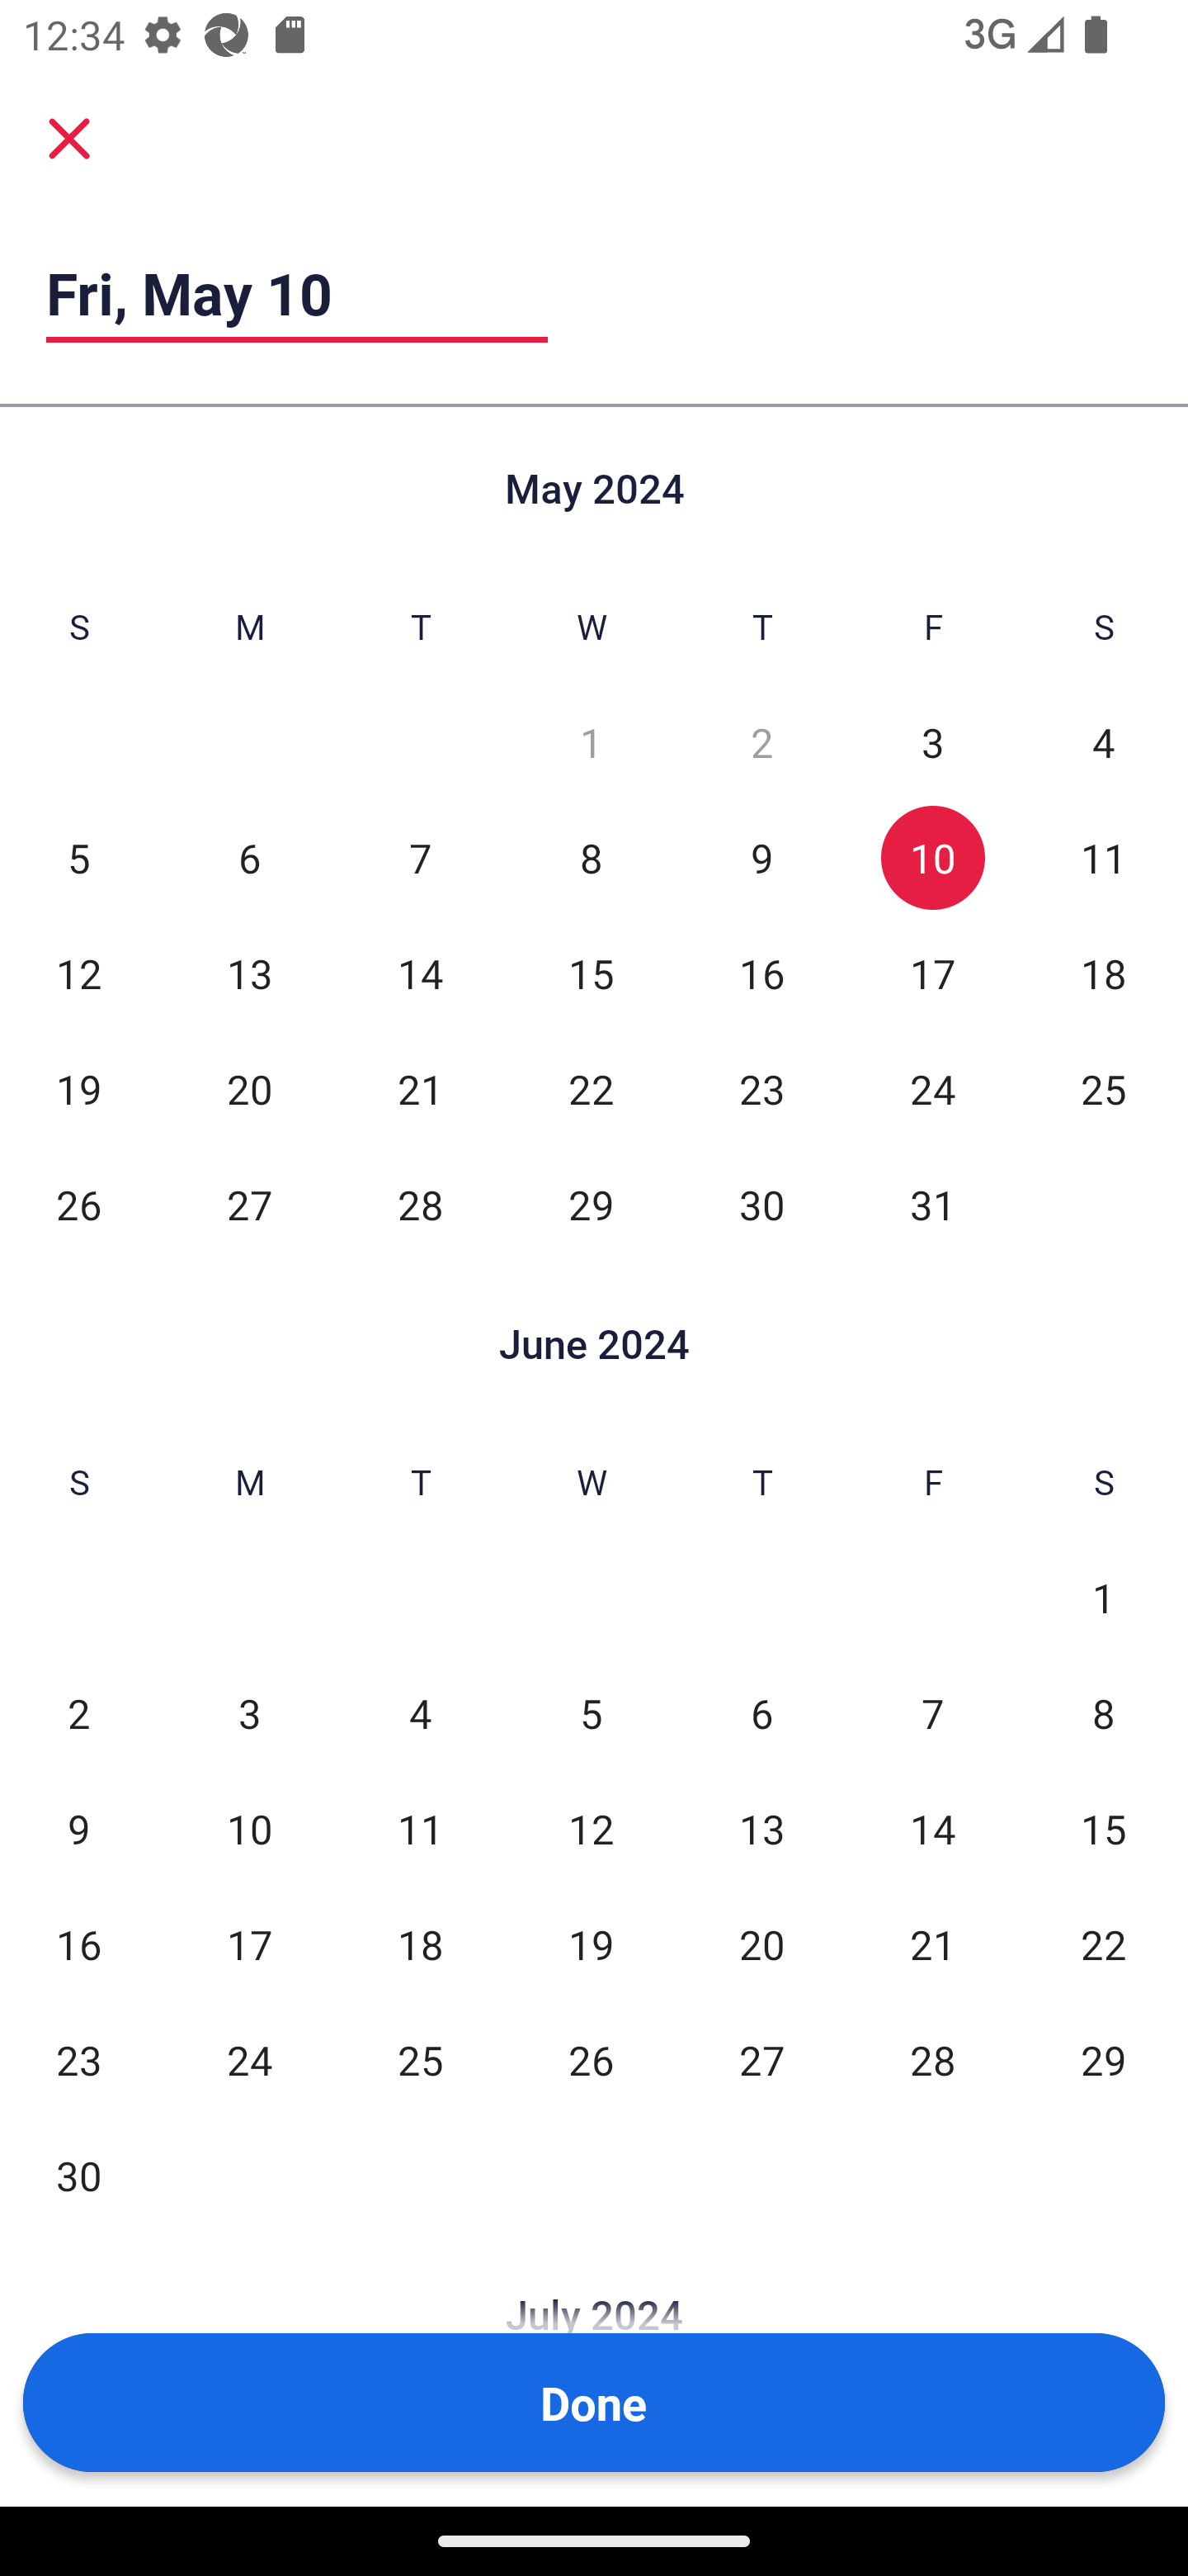 This screenshot has width=1188, height=2576. What do you see at coordinates (932, 1204) in the screenshot?
I see `31 Fri, May 31, Not Selected` at bounding box center [932, 1204].